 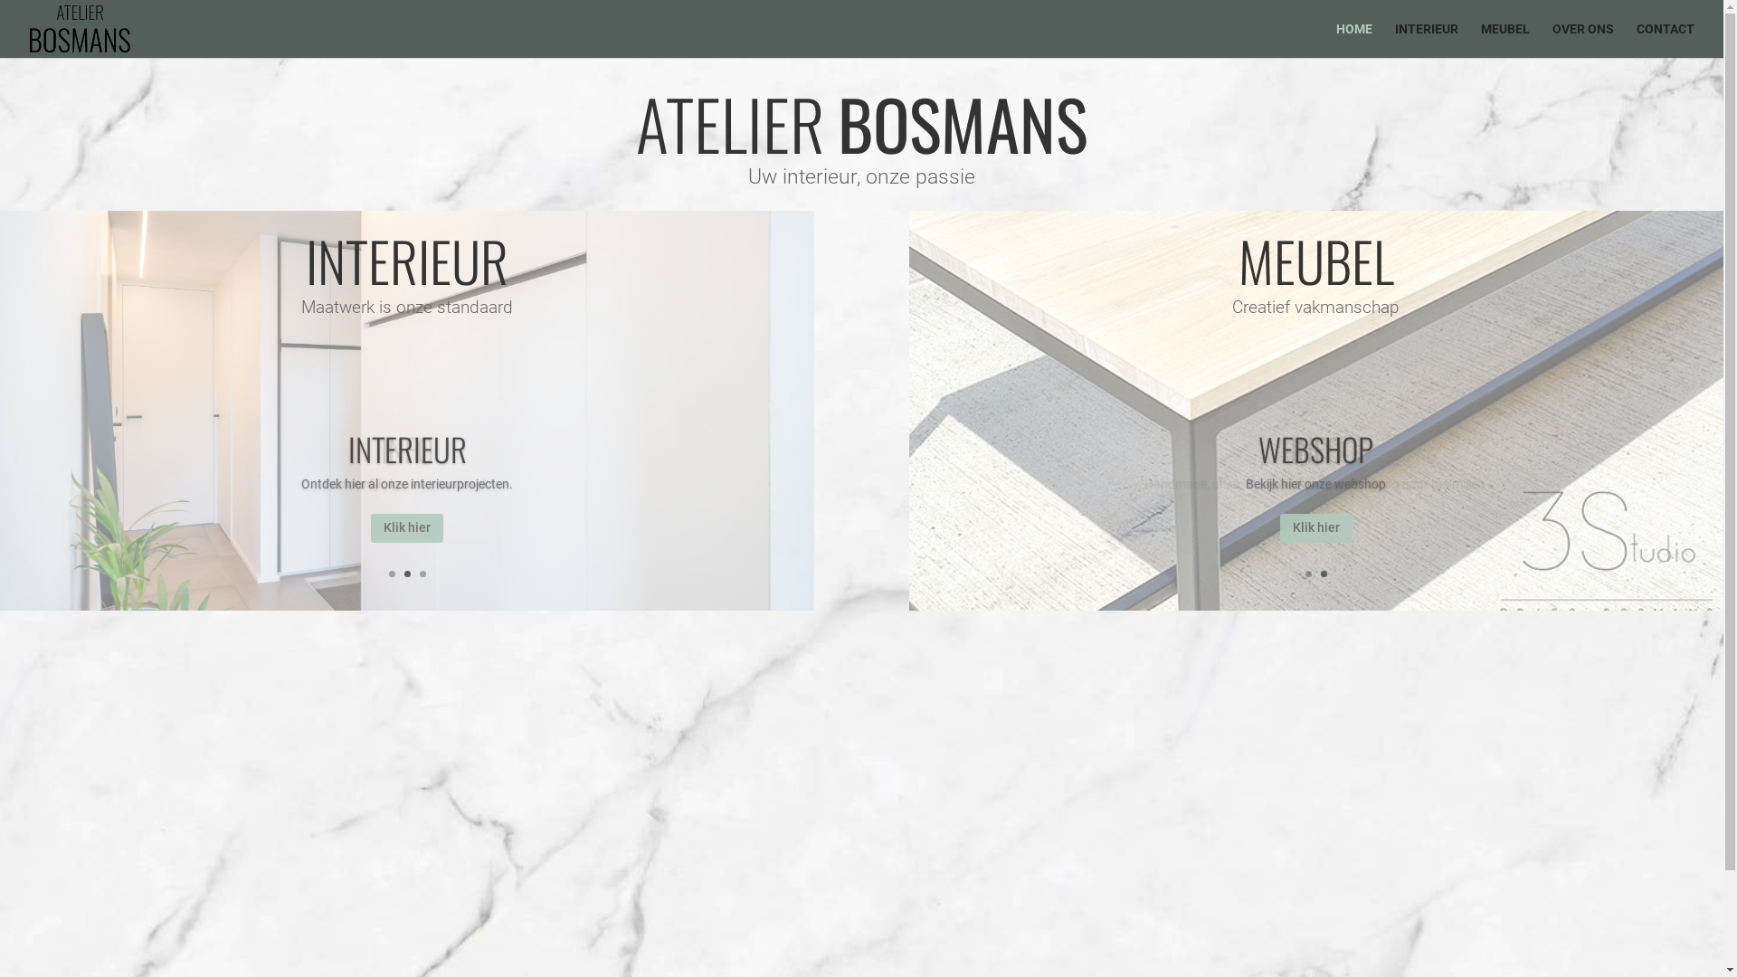 What do you see at coordinates (407, 449) in the screenshot?
I see `INFO` at bounding box center [407, 449].